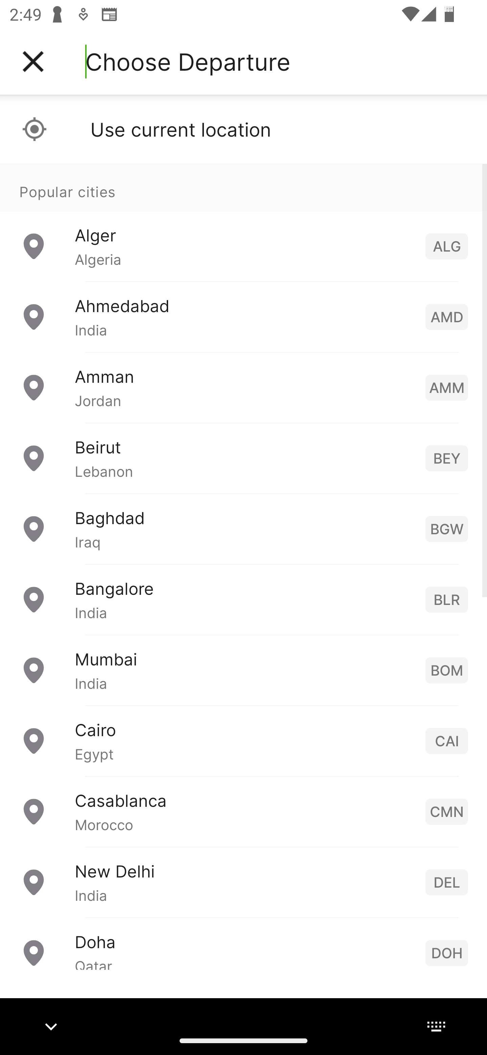  I want to click on Popular cities, so click(243, 187).